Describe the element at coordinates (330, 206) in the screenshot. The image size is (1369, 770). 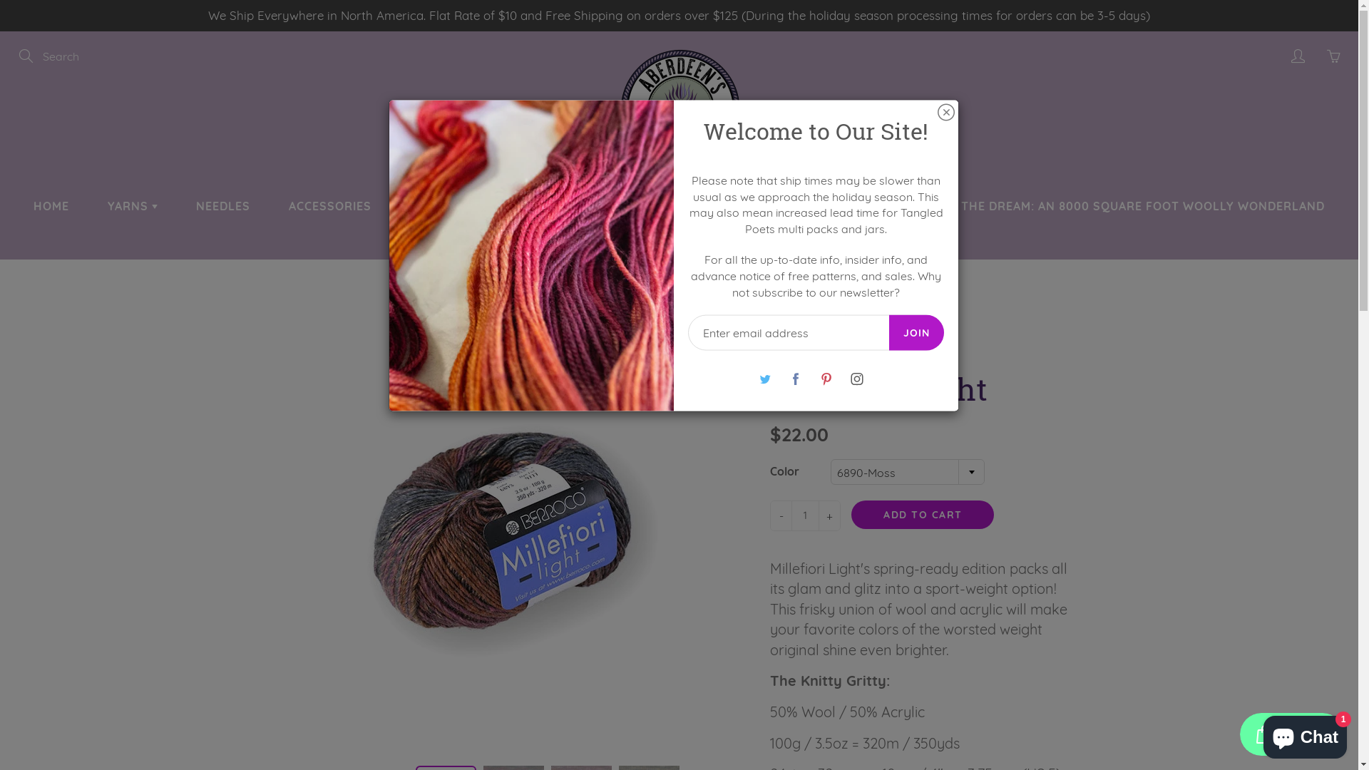
I see `ACCESSORIES` at that location.